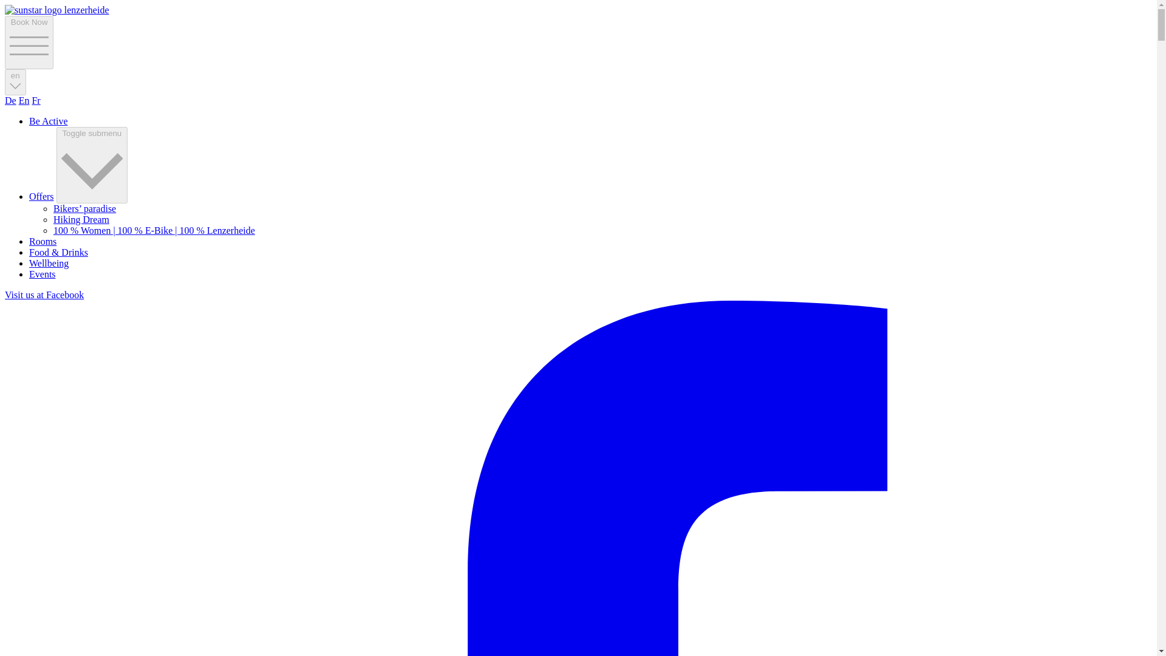  What do you see at coordinates (43, 273) in the screenshot?
I see `Events` at bounding box center [43, 273].